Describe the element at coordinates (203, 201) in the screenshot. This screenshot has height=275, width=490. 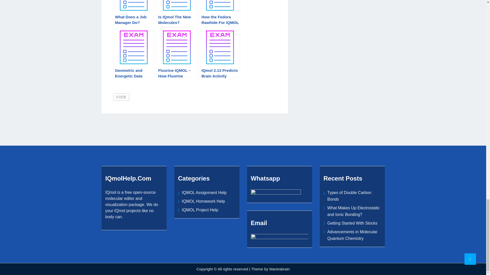
I see `IQMOL Homework Help` at that location.